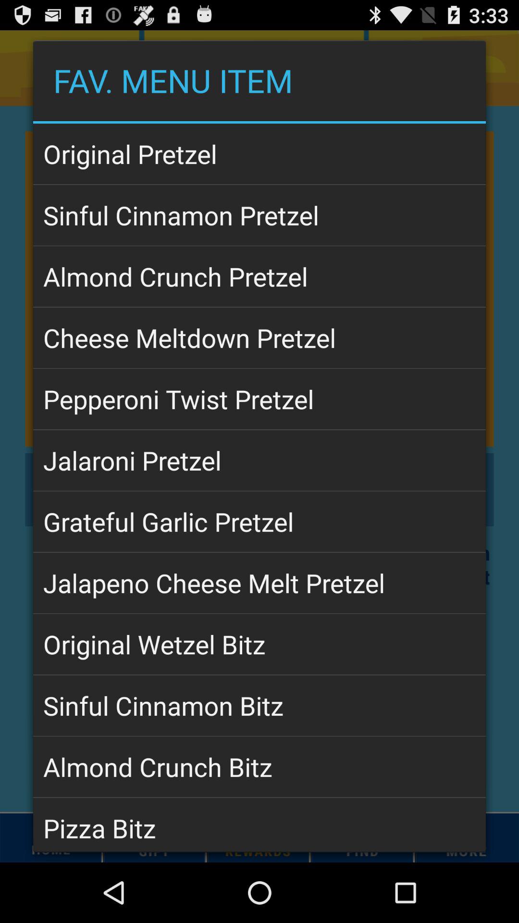  What do you see at coordinates (259, 337) in the screenshot?
I see `press item below the almond crunch pretzel icon` at bounding box center [259, 337].